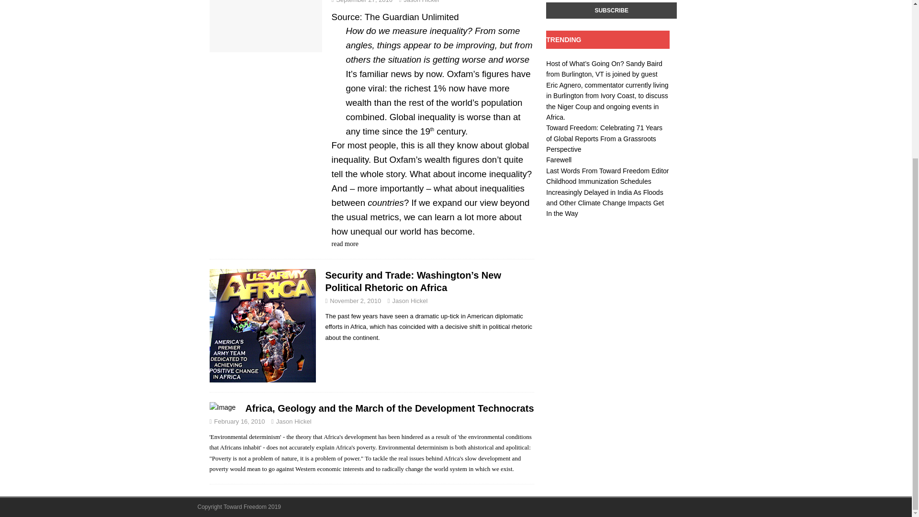 The height and width of the screenshot is (517, 919). What do you see at coordinates (611, 11) in the screenshot?
I see `Subscribe` at bounding box center [611, 11].